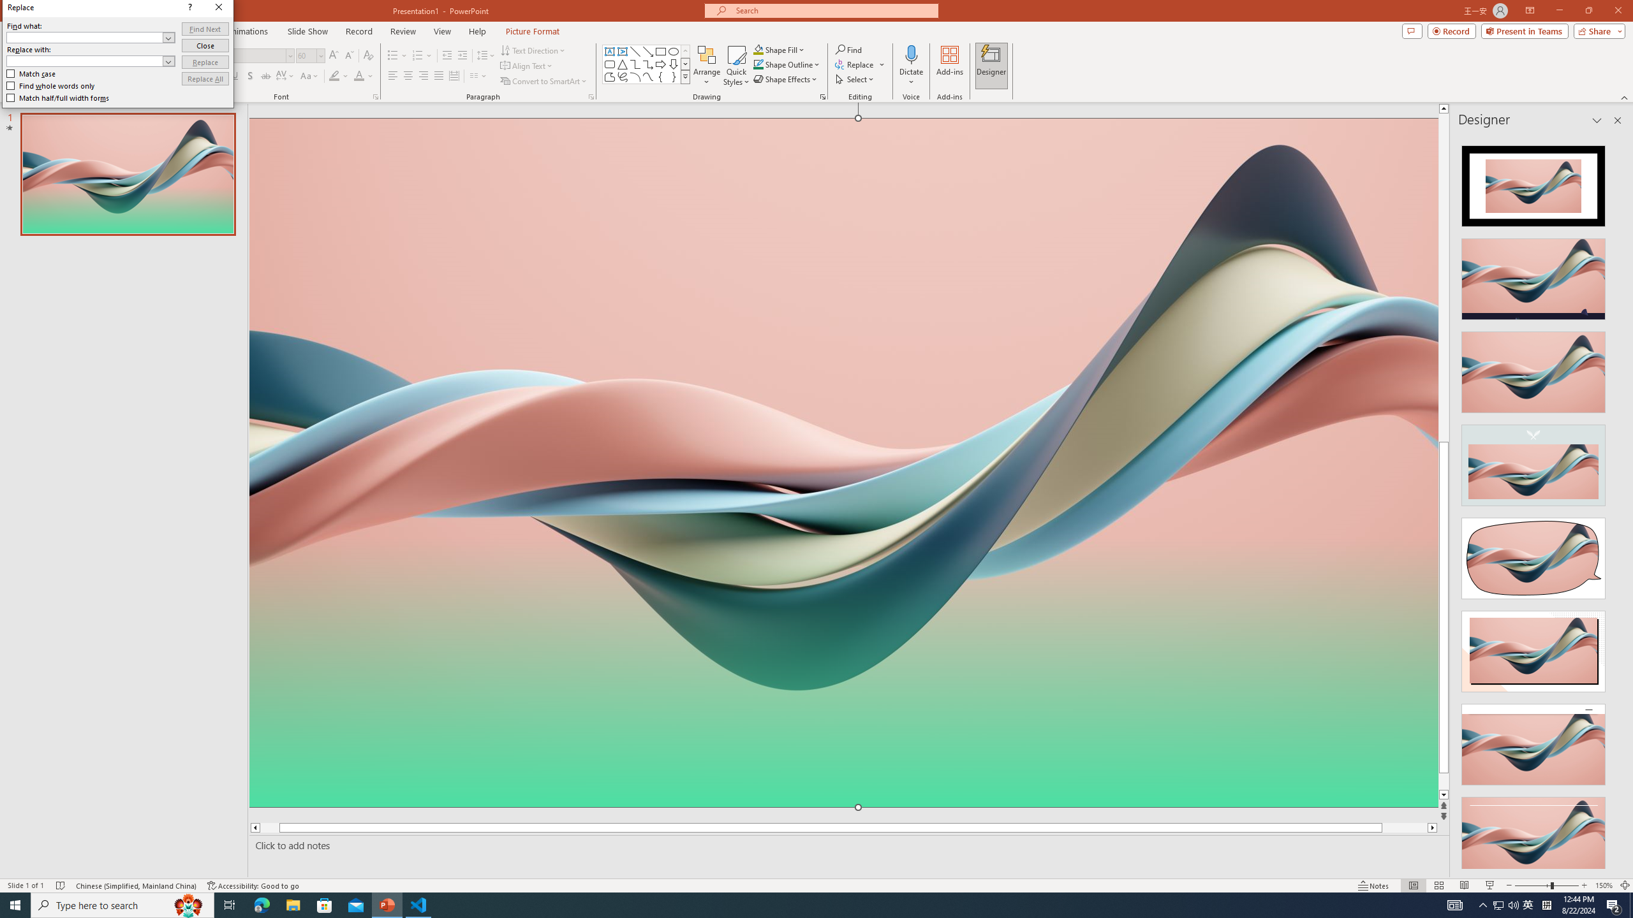  Describe the element at coordinates (648, 51) in the screenshot. I see `Line Arrow` at that location.